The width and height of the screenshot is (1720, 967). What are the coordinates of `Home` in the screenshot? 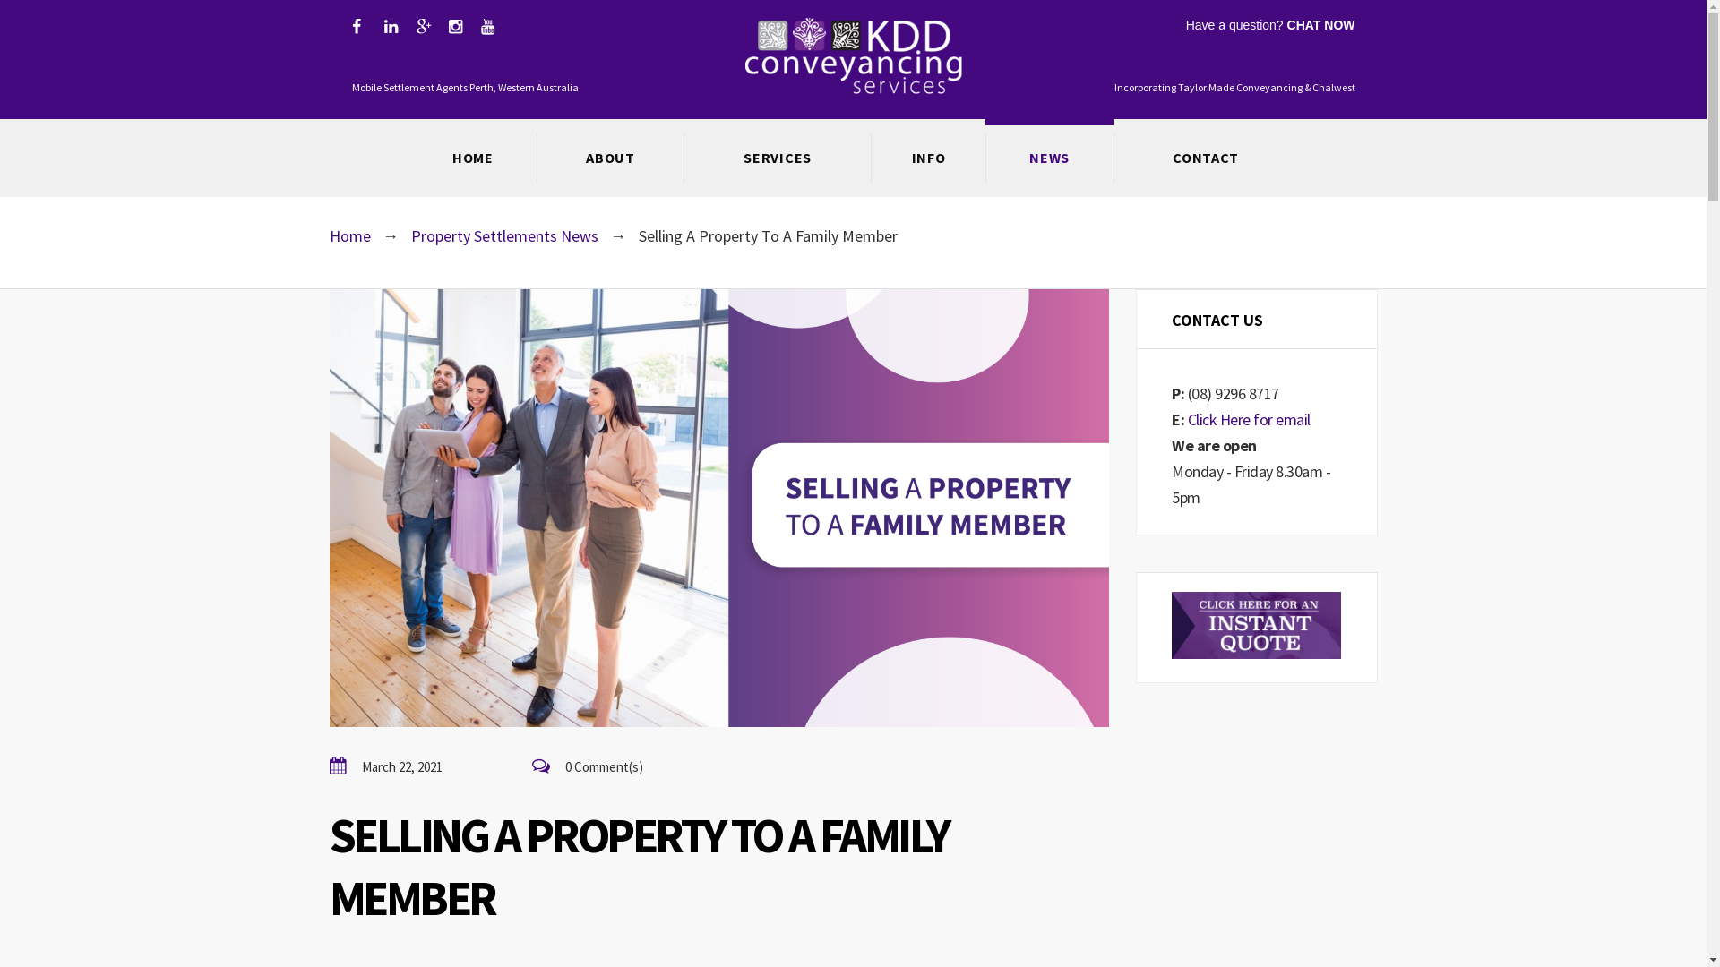 It's located at (350, 236).